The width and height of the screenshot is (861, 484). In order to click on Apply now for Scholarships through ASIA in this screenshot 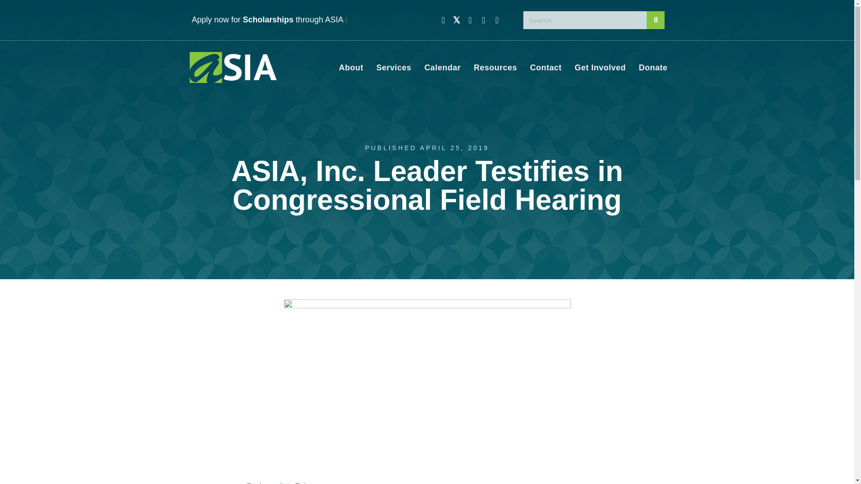, I will do `click(270, 20)`.